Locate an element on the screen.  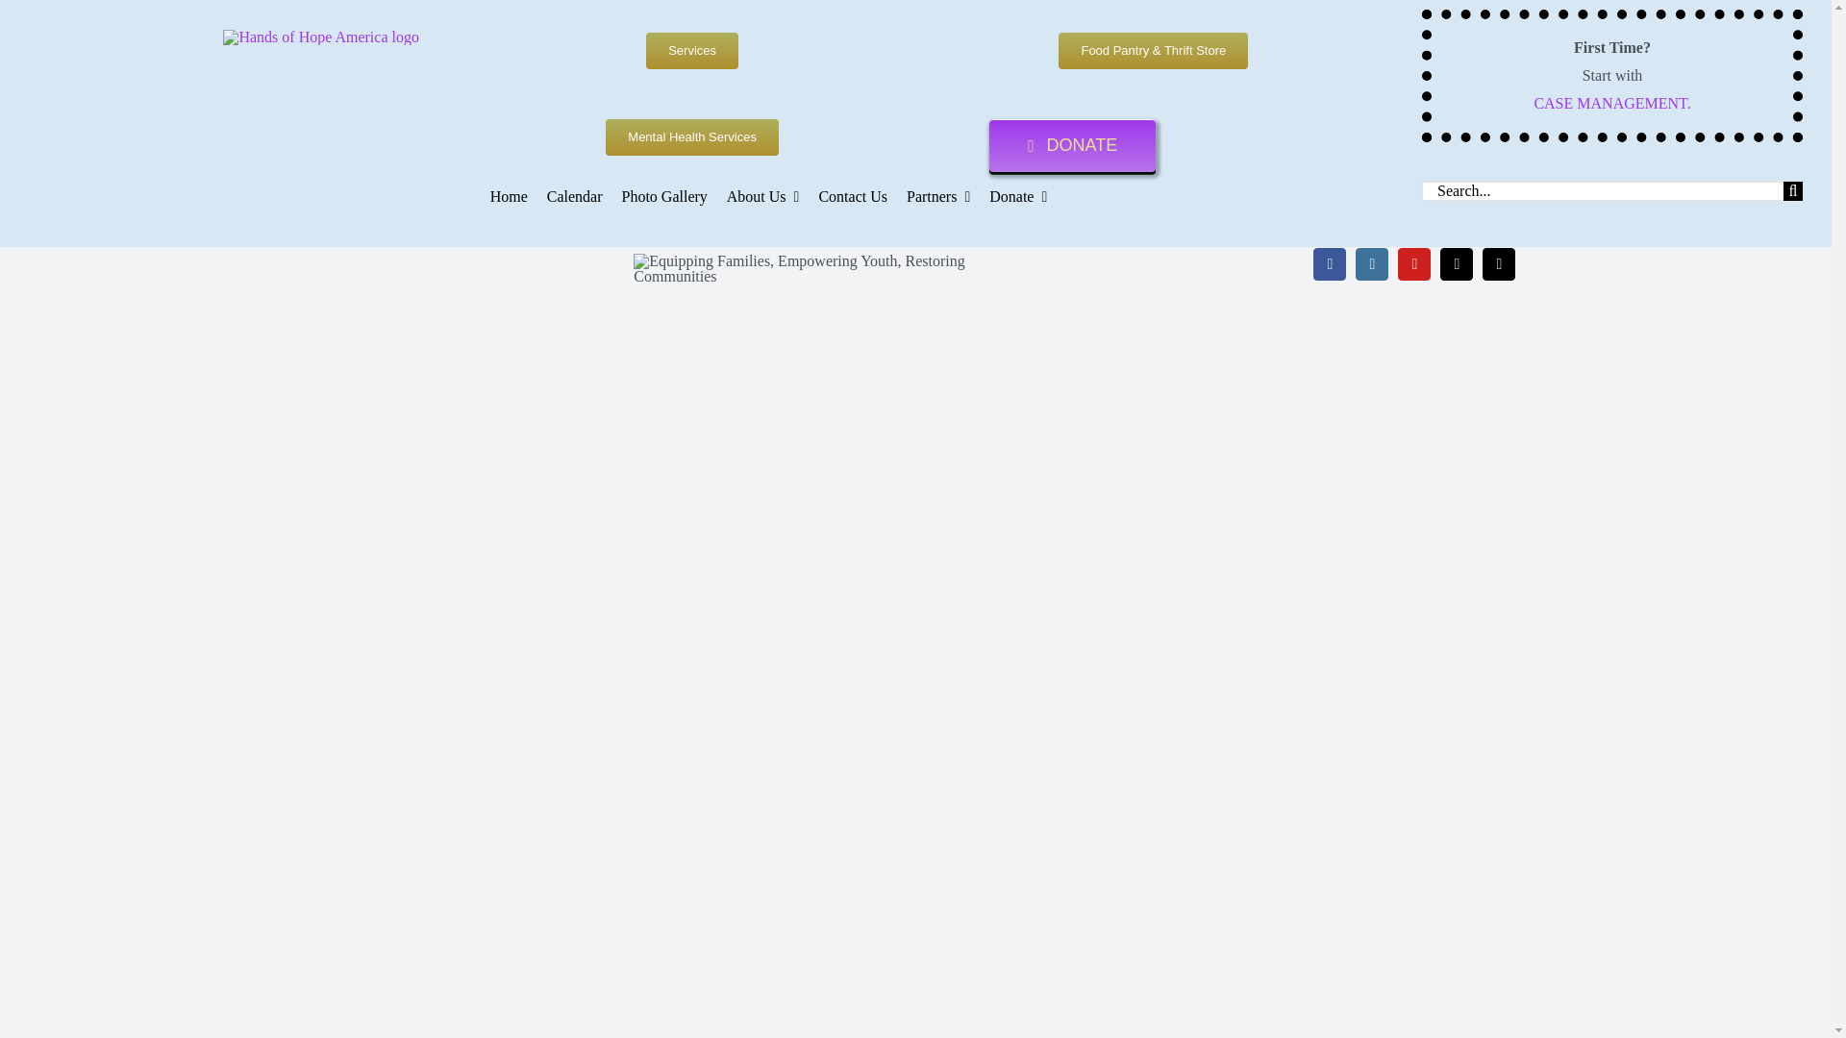
Email is located at coordinates (1498, 263).